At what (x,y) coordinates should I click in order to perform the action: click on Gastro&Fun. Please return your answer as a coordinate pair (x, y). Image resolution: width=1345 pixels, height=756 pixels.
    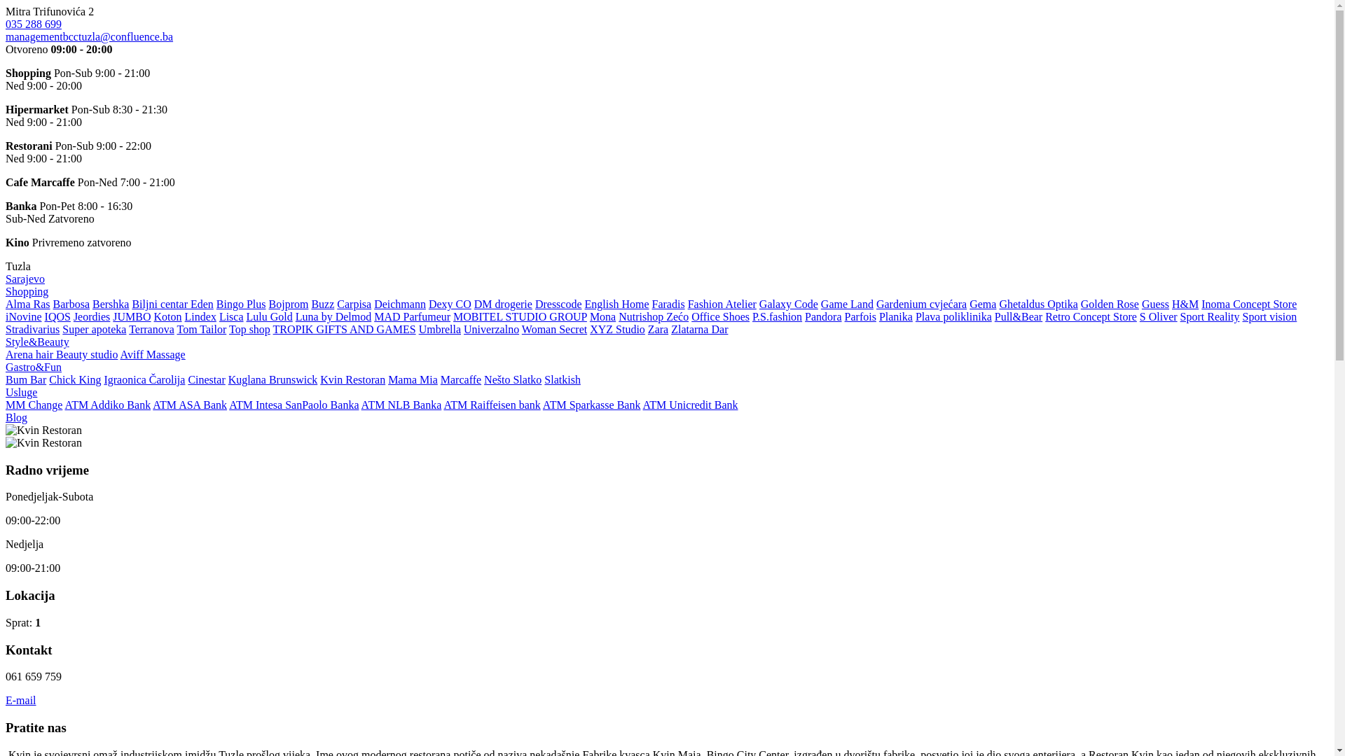
    Looking at the image, I should click on (34, 367).